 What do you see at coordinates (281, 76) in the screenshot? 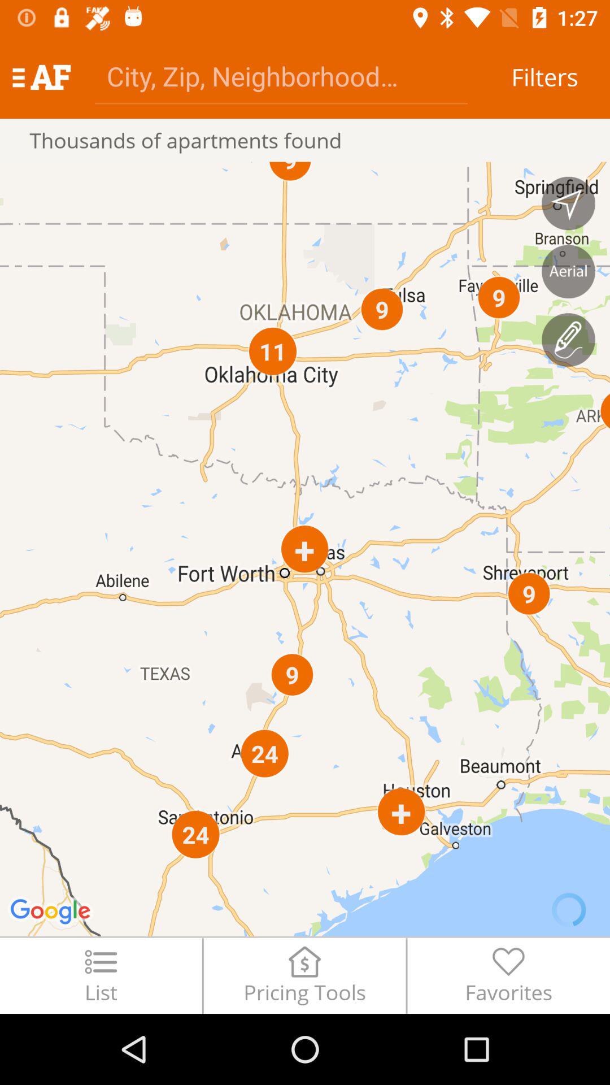
I see `tap the icon to the left of filters icon` at bounding box center [281, 76].